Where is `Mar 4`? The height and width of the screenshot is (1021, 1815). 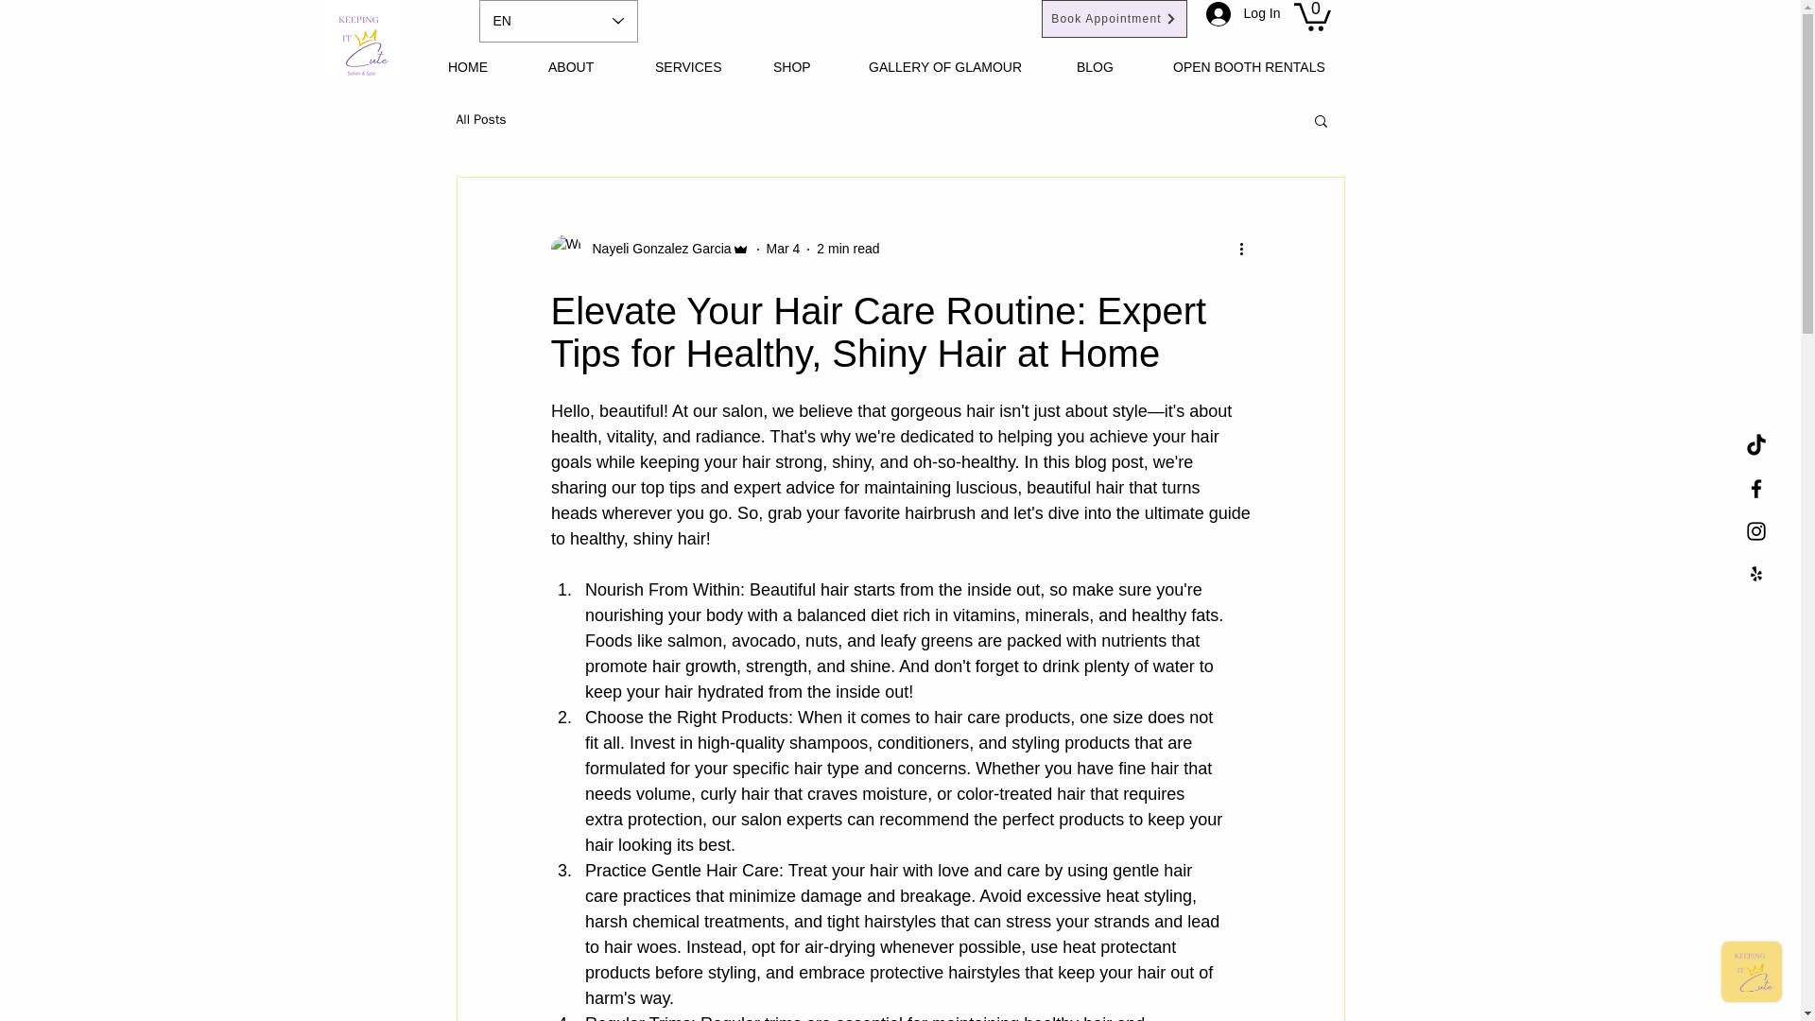
Mar 4 is located at coordinates (783, 248).